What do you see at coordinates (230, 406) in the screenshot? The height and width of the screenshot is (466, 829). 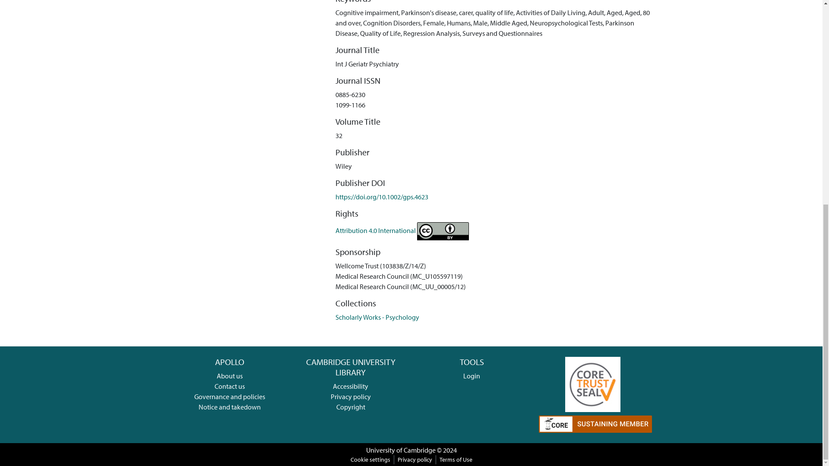 I see `Notice and takedown` at bounding box center [230, 406].